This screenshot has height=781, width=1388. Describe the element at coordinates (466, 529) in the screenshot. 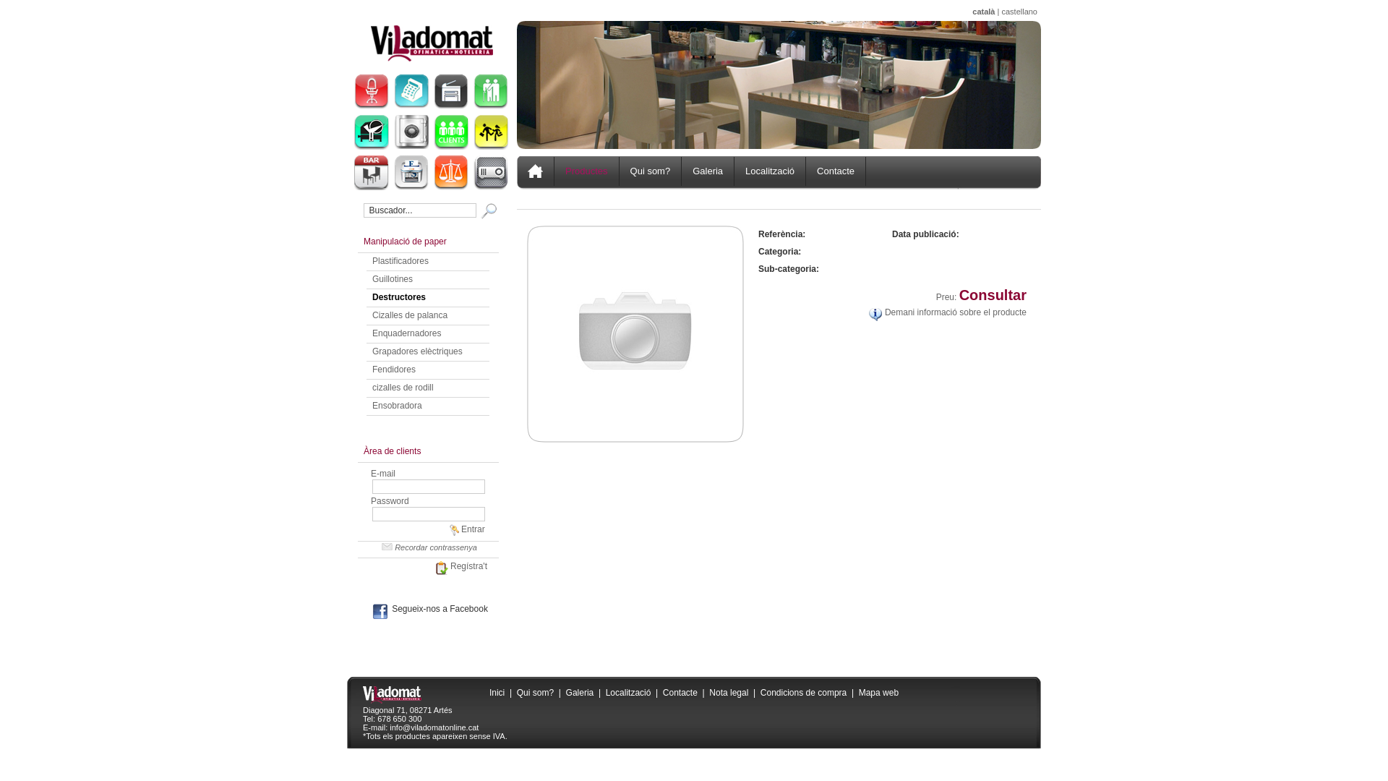

I see `Entrar` at that location.